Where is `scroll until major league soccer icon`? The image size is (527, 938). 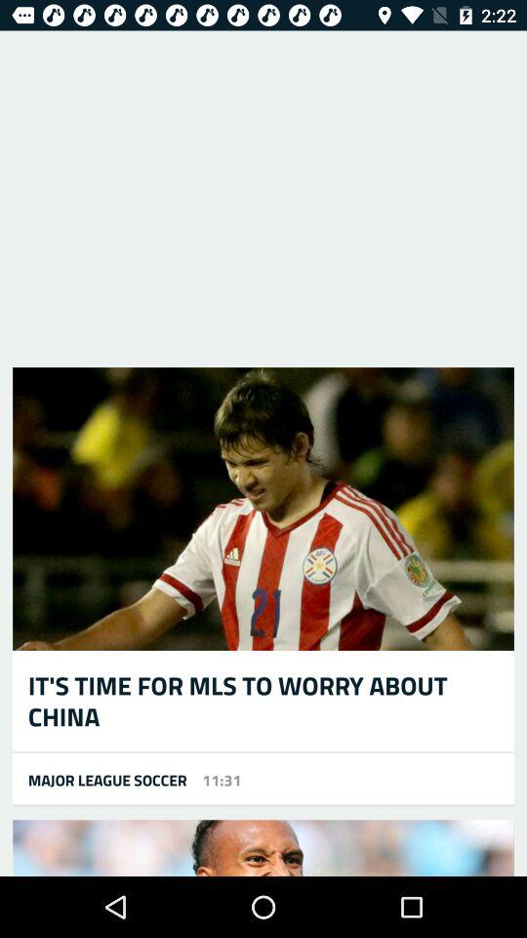 scroll until major league soccer icon is located at coordinates (100, 780).